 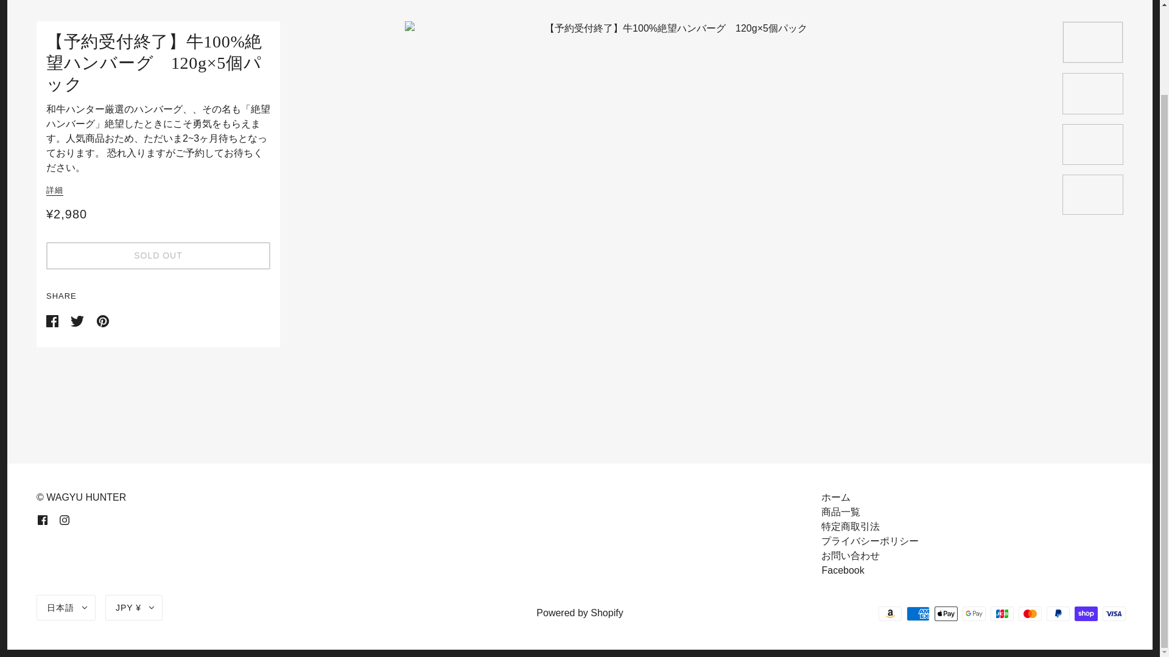 I want to click on Google Pay, so click(x=974, y=613).